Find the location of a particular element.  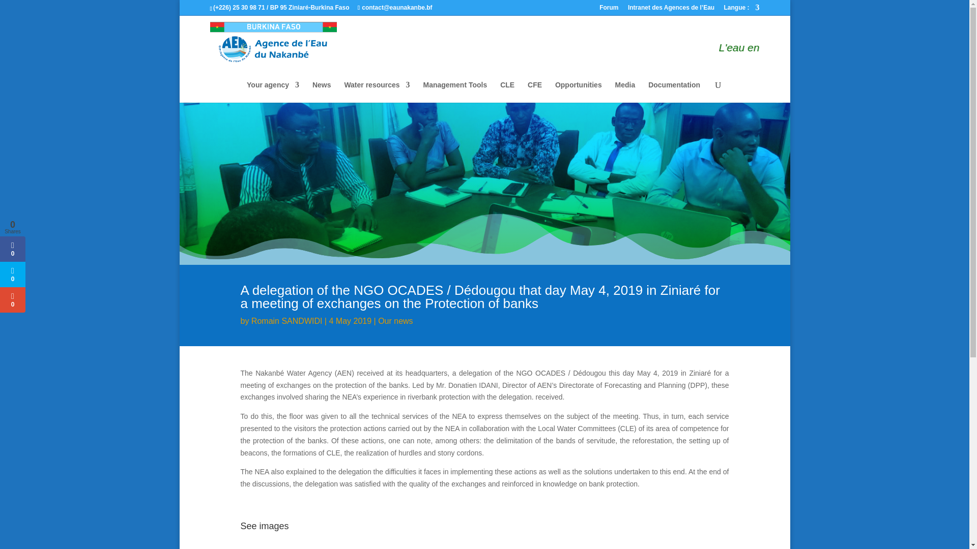

Management Tools is located at coordinates (455, 91).